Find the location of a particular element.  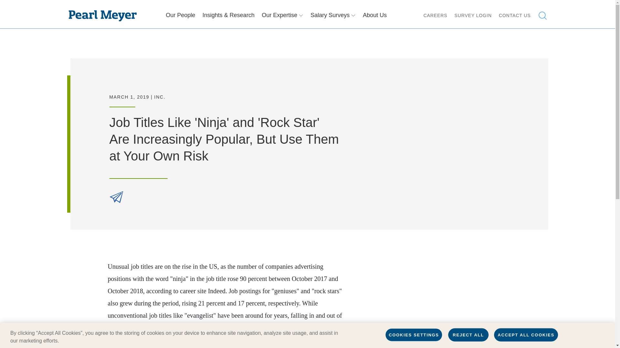

Salary Surveys is located at coordinates (333, 19).